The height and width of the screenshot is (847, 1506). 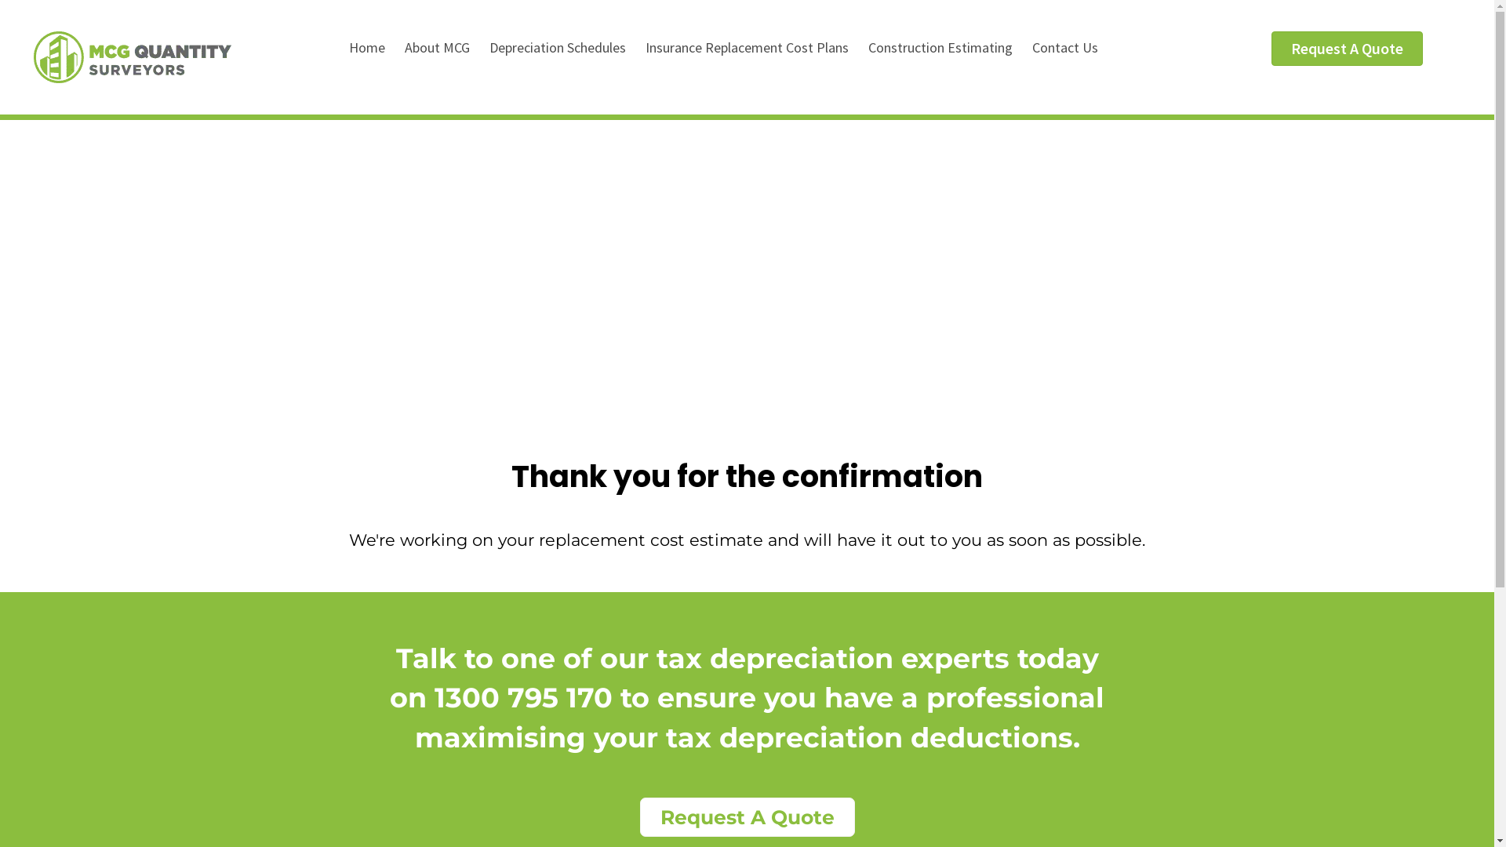 What do you see at coordinates (133, 64) in the screenshot?
I see `mcg_logo` at bounding box center [133, 64].